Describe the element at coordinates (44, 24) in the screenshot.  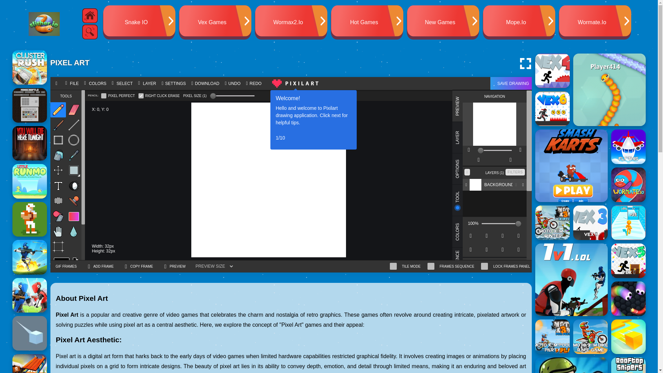
I see `Logo` at that location.